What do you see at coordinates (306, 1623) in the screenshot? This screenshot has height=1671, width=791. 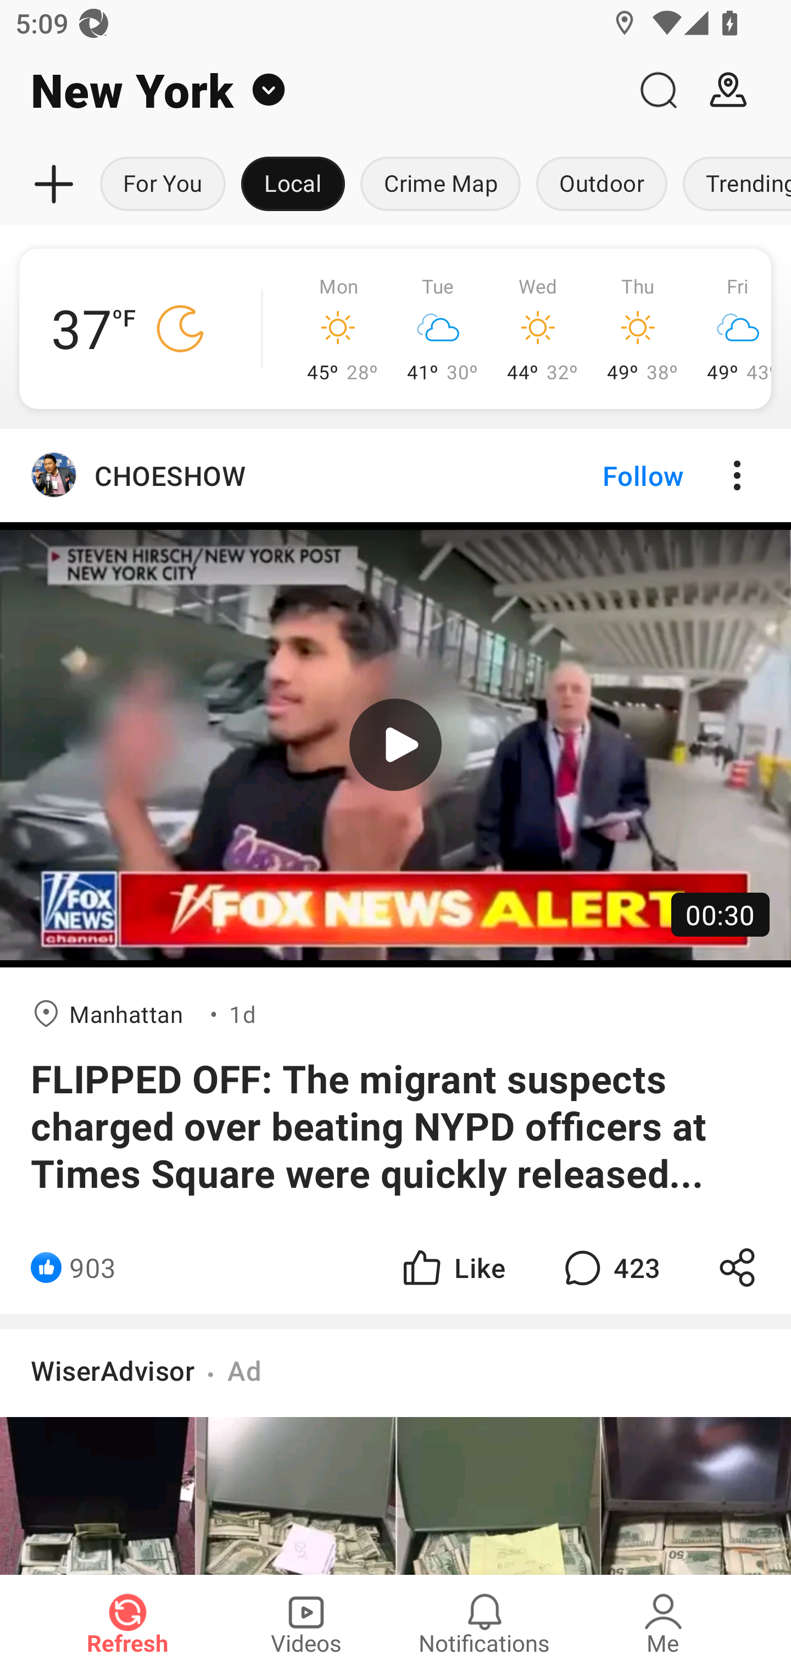 I see `Videos` at bounding box center [306, 1623].